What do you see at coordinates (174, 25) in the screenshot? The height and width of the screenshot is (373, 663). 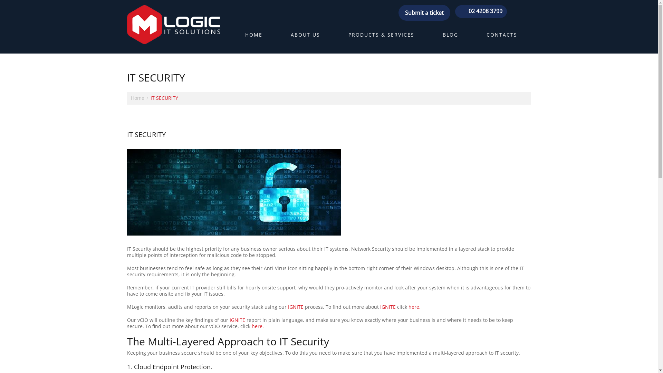 I see `Managed IT Services for Business` at bounding box center [174, 25].